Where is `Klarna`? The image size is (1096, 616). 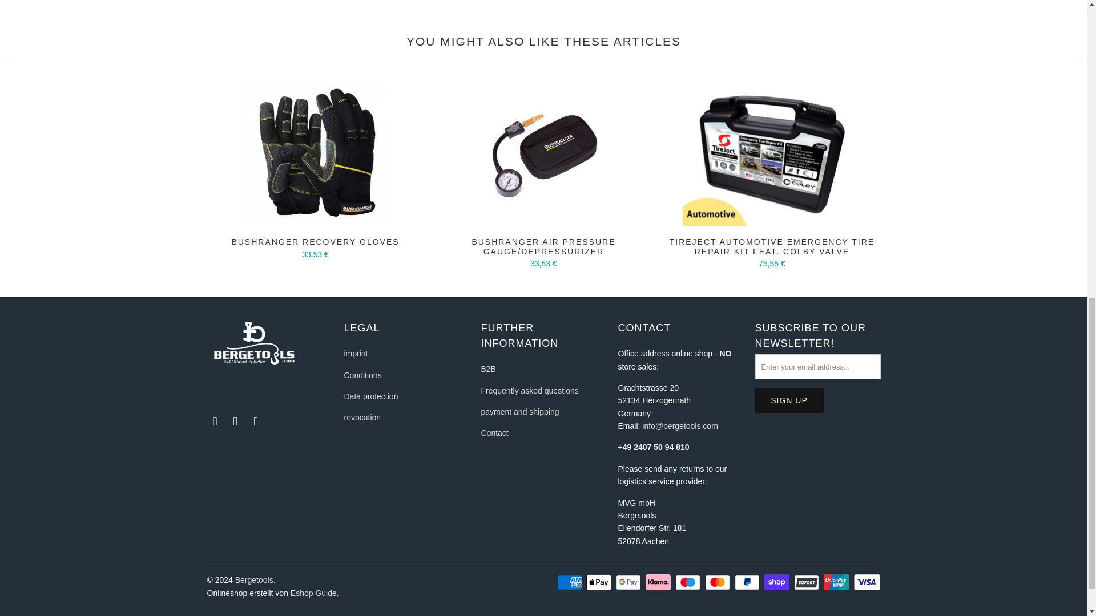
Klarna is located at coordinates (659, 582).